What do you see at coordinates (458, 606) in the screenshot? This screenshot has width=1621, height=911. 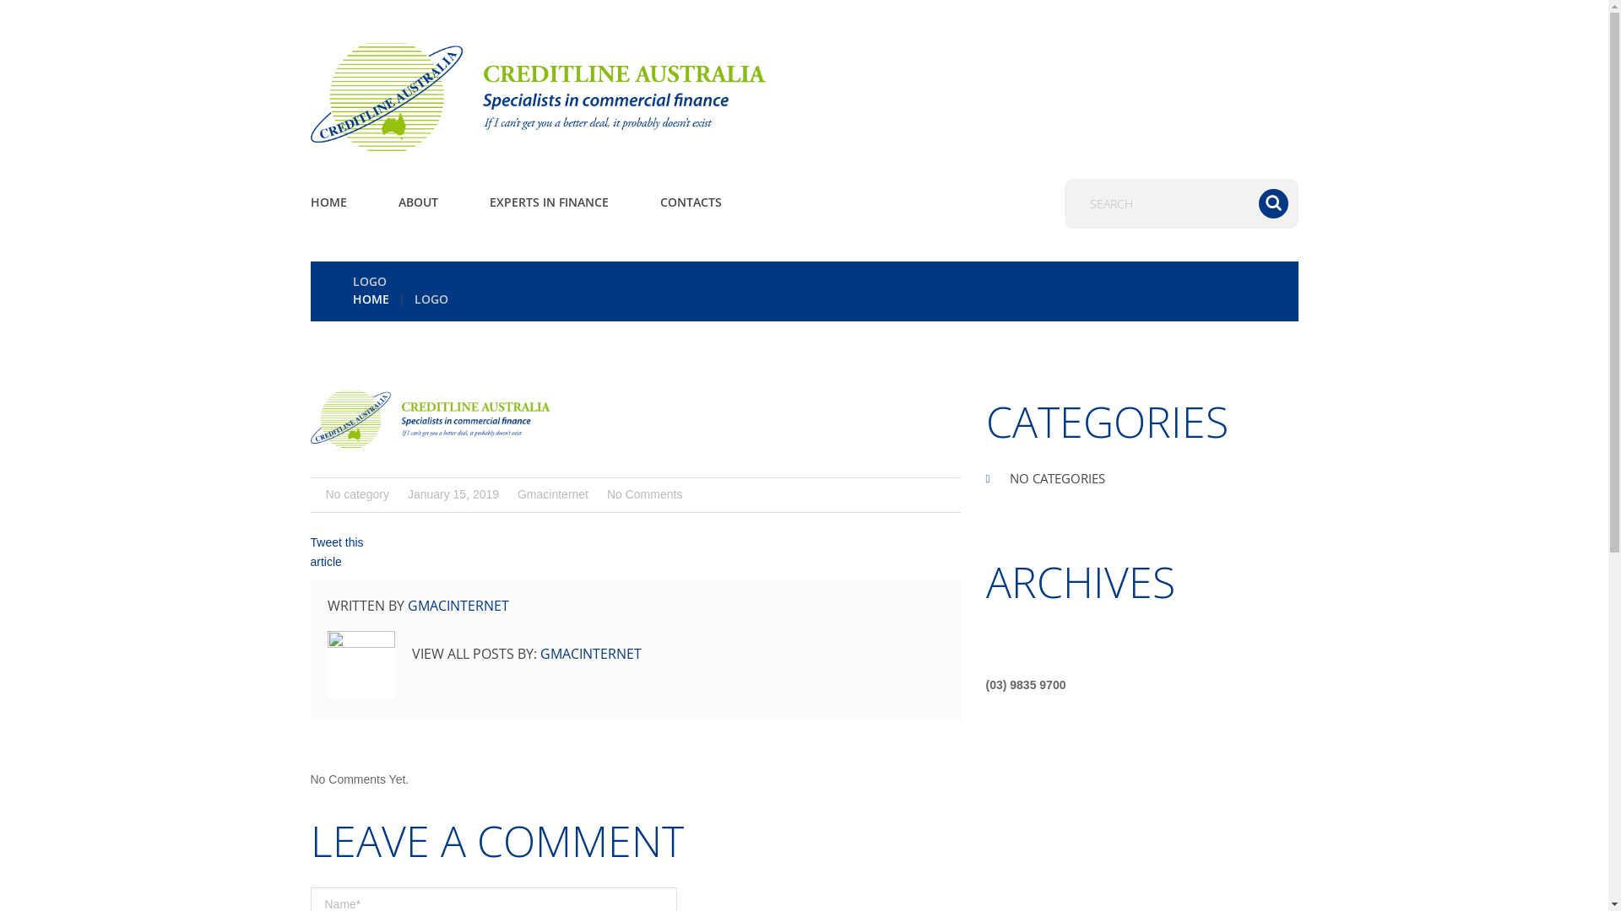 I see `GMACINTERNET` at bounding box center [458, 606].